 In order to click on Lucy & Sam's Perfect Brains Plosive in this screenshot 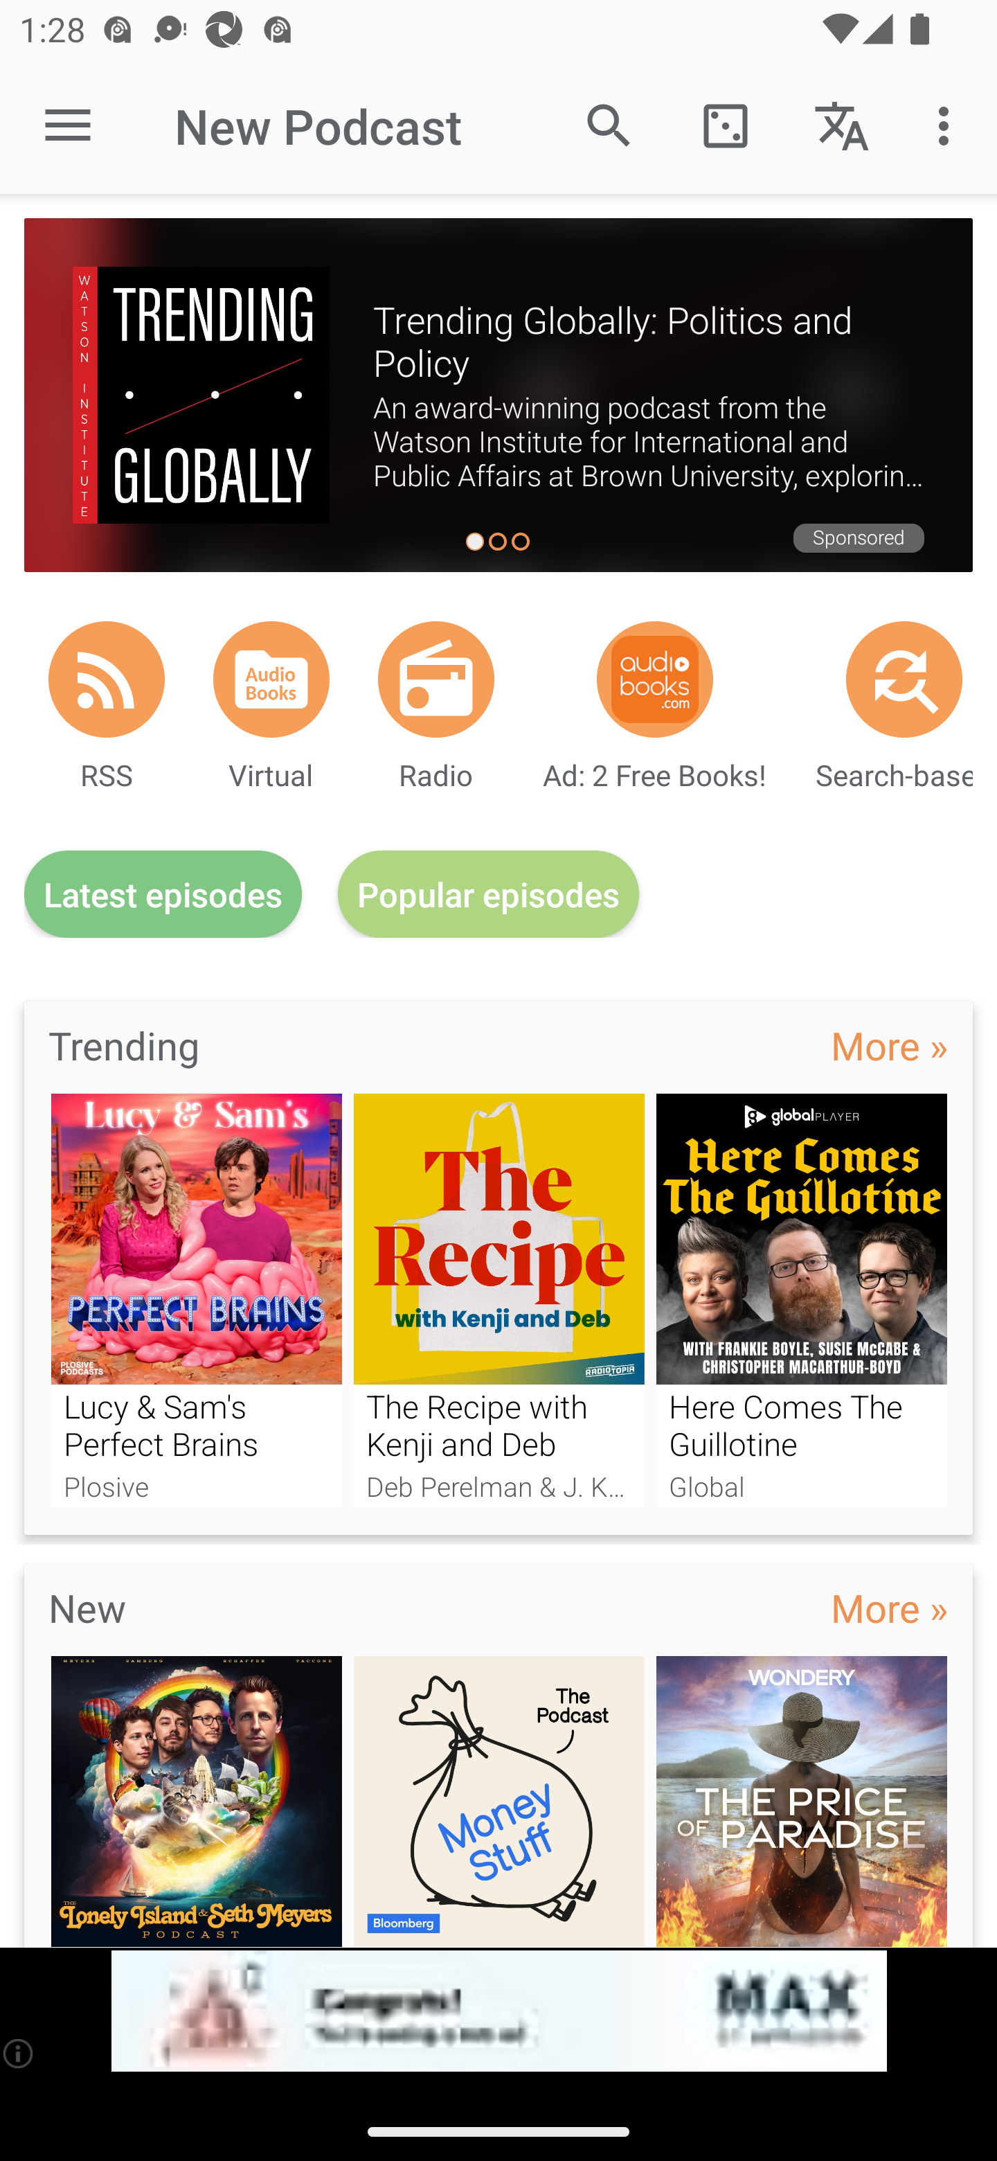, I will do `click(196, 1299)`.